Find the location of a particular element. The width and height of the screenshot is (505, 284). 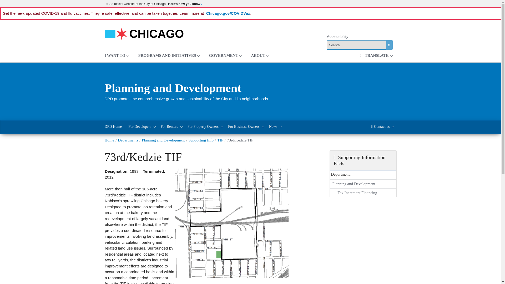

Home is located at coordinates (144, 33).